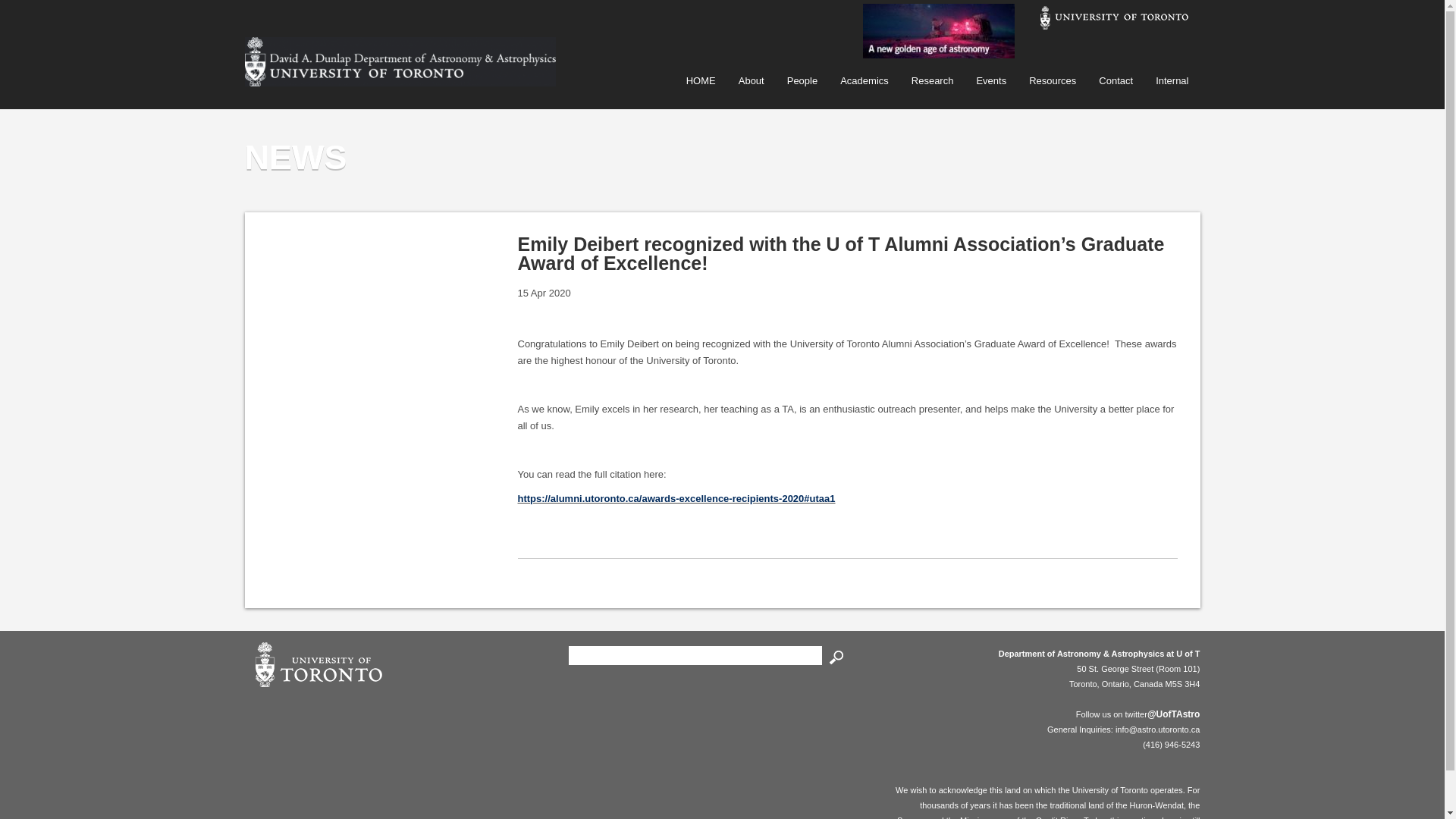  What do you see at coordinates (751, 80) in the screenshot?
I see `About` at bounding box center [751, 80].